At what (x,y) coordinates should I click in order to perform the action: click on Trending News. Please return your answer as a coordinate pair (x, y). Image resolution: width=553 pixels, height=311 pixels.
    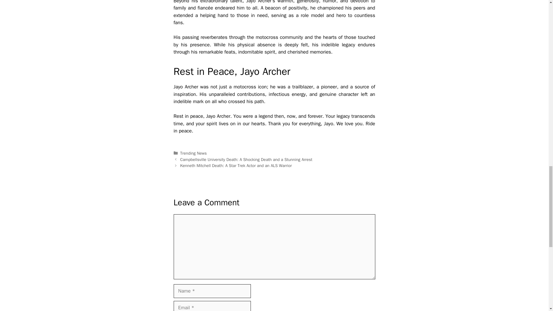
    Looking at the image, I should click on (194, 153).